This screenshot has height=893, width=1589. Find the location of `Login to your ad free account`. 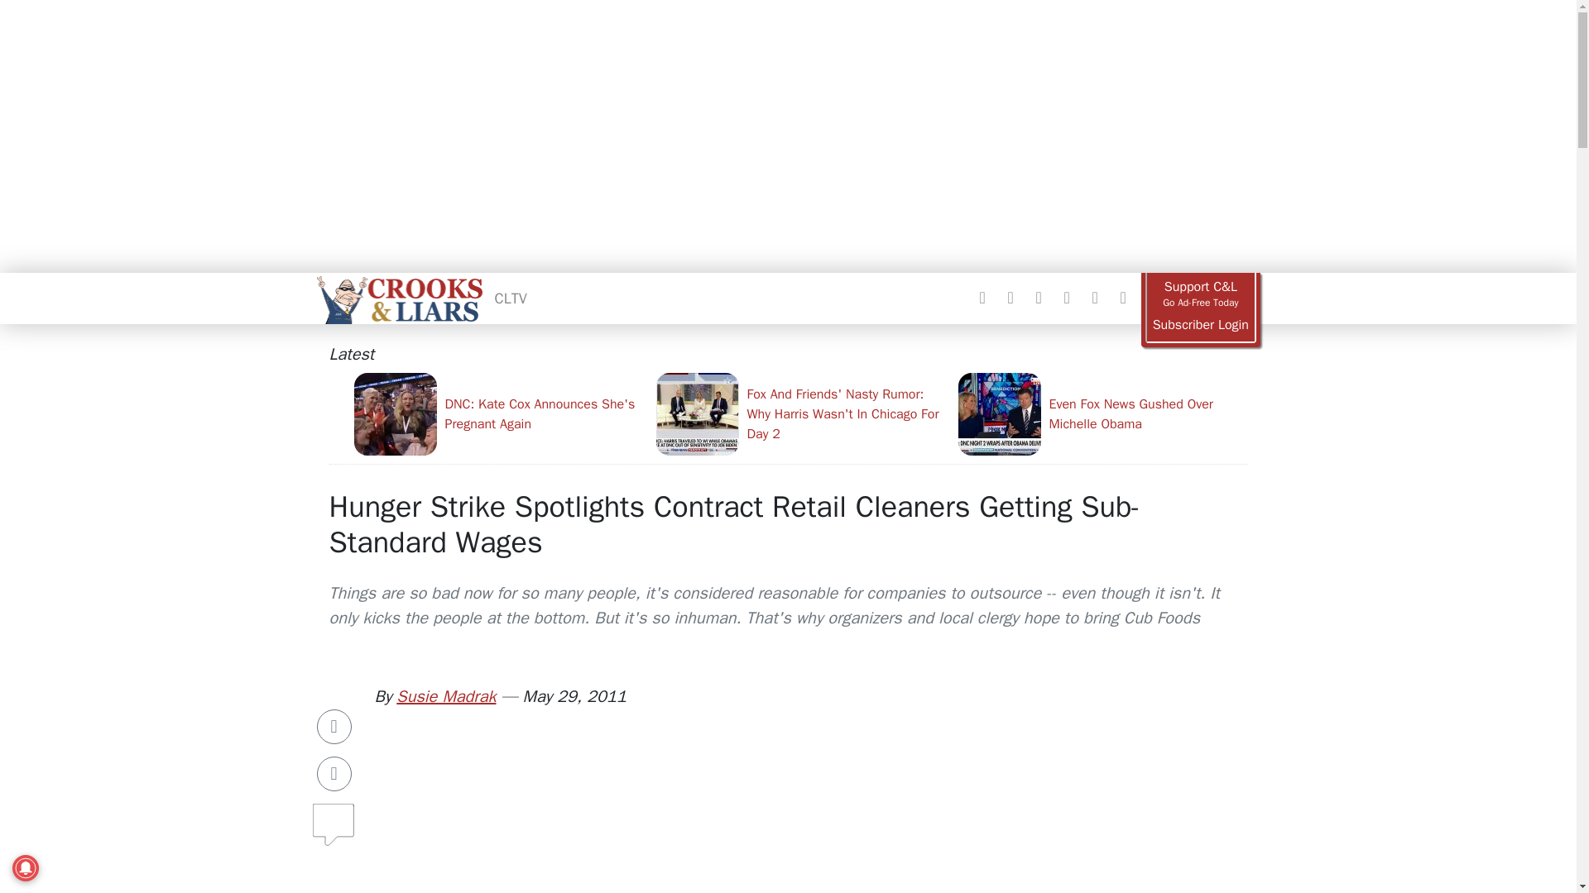

Login to your ad free account is located at coordinates (1200, 325).